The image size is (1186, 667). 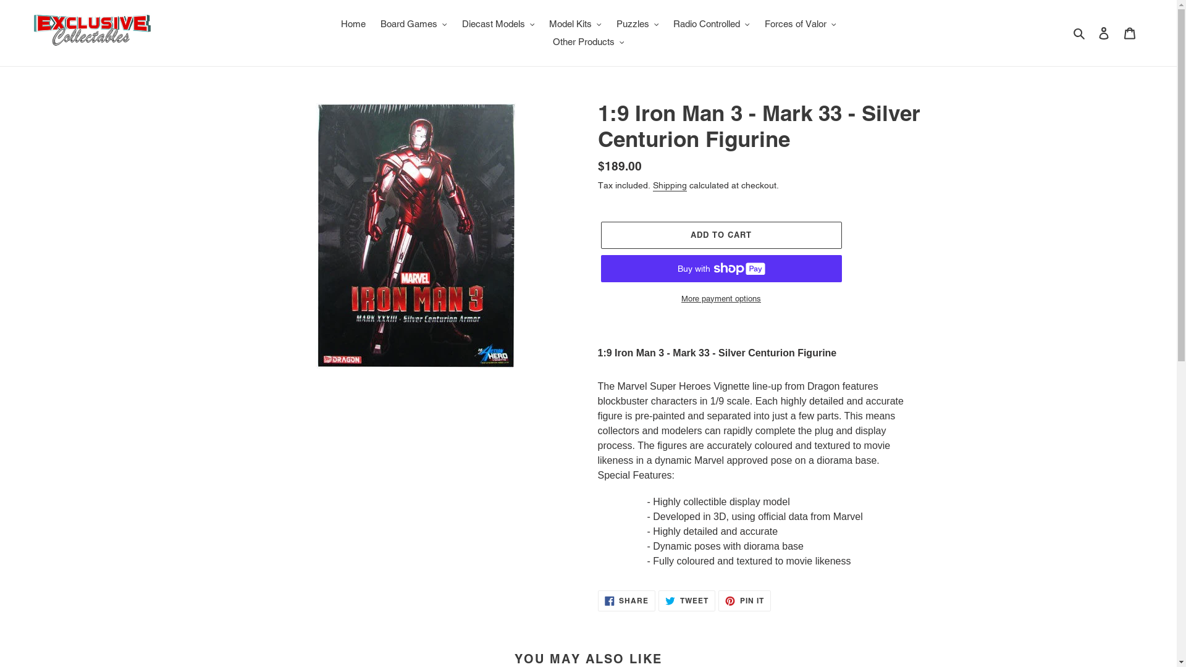 I want to click on Log in, so click(x=1104, y=33).